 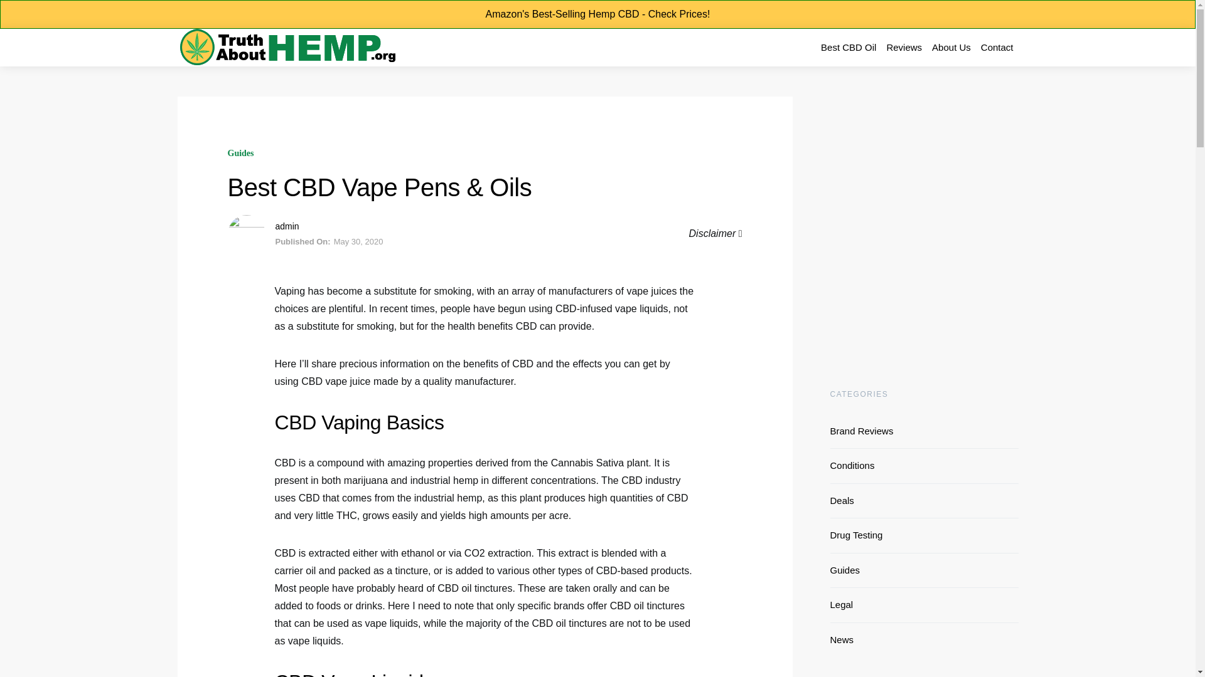 I want to click on Brand Reviews, so click(x=865, y=431).